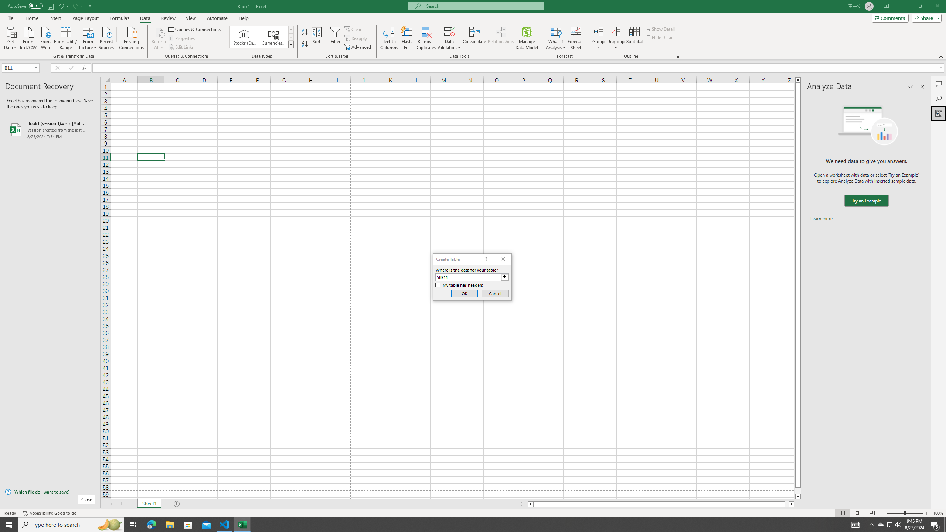 The width and height of the screenshot is (946, 532). I want to click on Close, so click(937, 6).